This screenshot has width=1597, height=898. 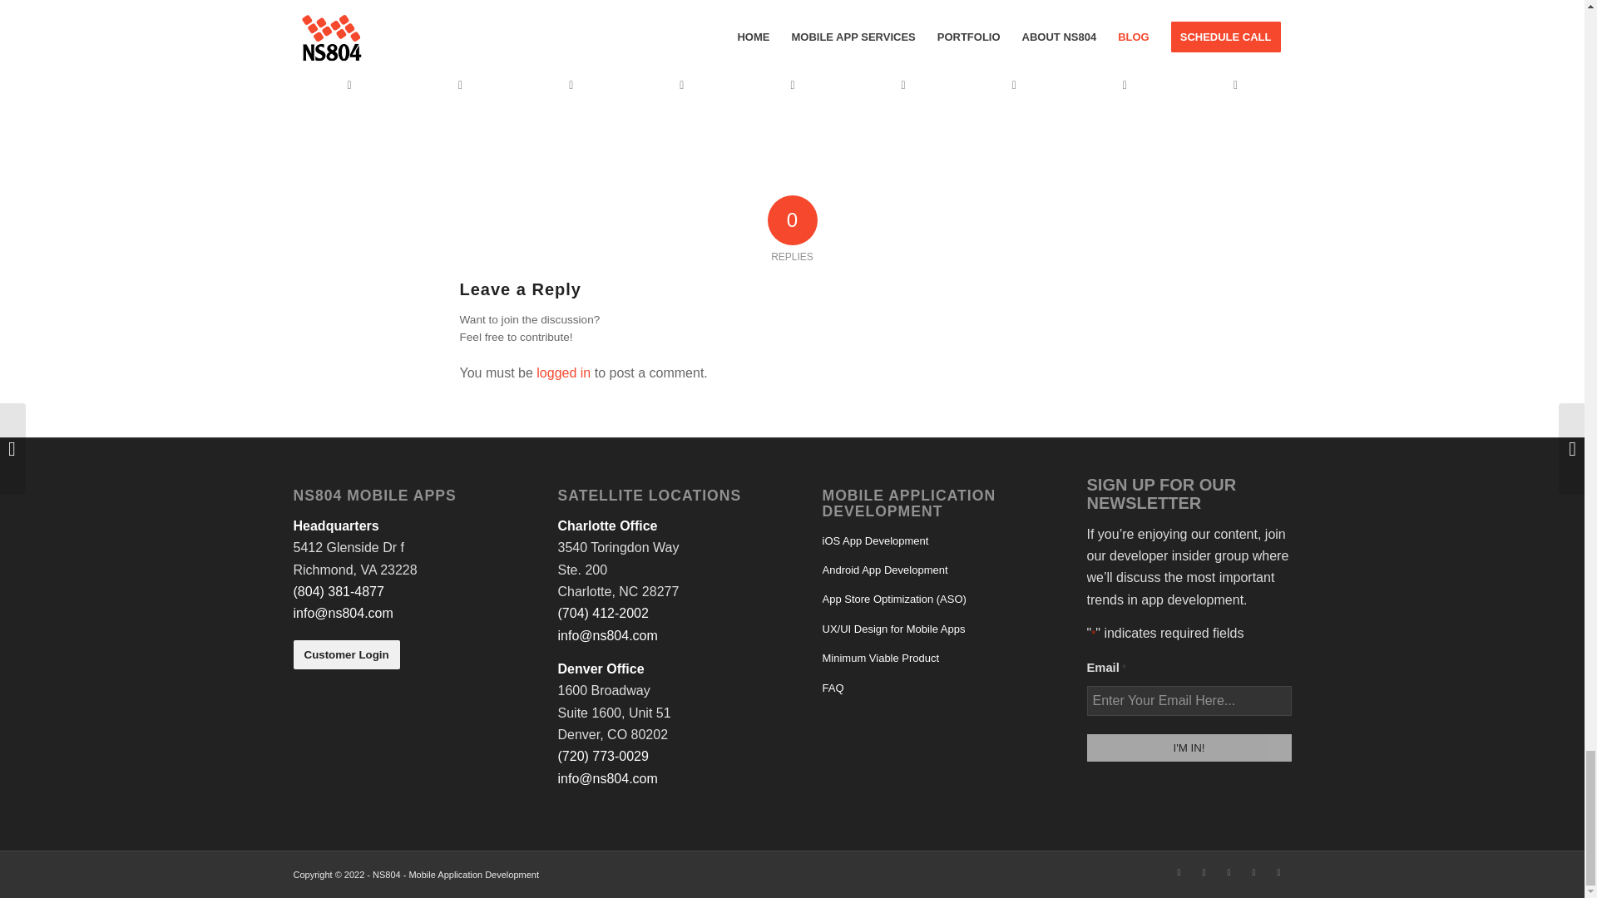 I want to click on LinkedIn, so click(x=1178, y=871).